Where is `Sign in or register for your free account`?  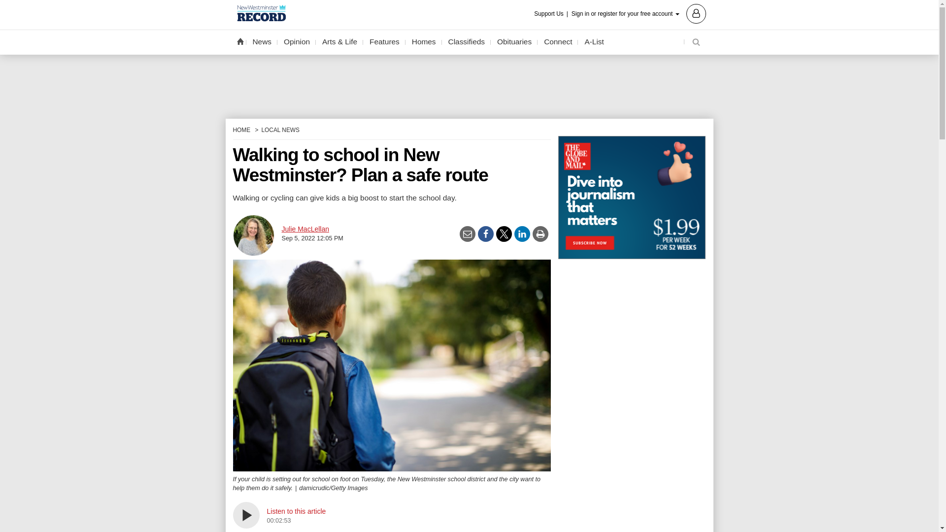
Sign in or register for your free account is located at coordinates (639, 13).